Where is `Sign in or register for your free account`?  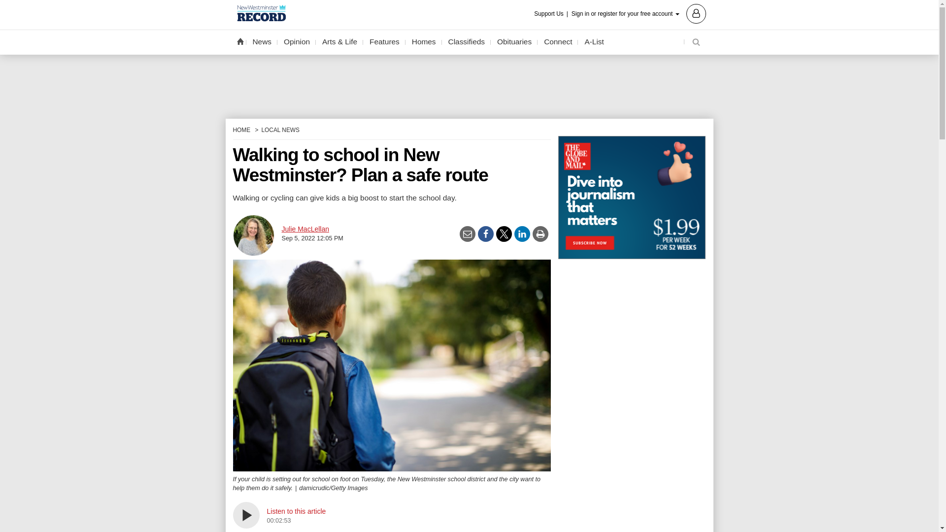
Sign in or register for your free account is located at coordinates (639, 13).